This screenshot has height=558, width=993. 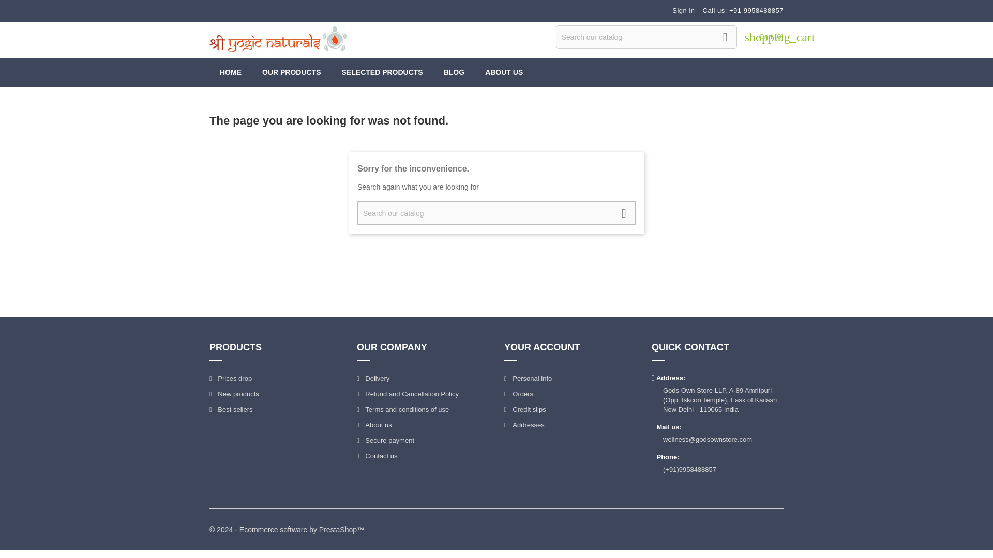 I want to click on ABOUT US, so click(x=504, y=72).